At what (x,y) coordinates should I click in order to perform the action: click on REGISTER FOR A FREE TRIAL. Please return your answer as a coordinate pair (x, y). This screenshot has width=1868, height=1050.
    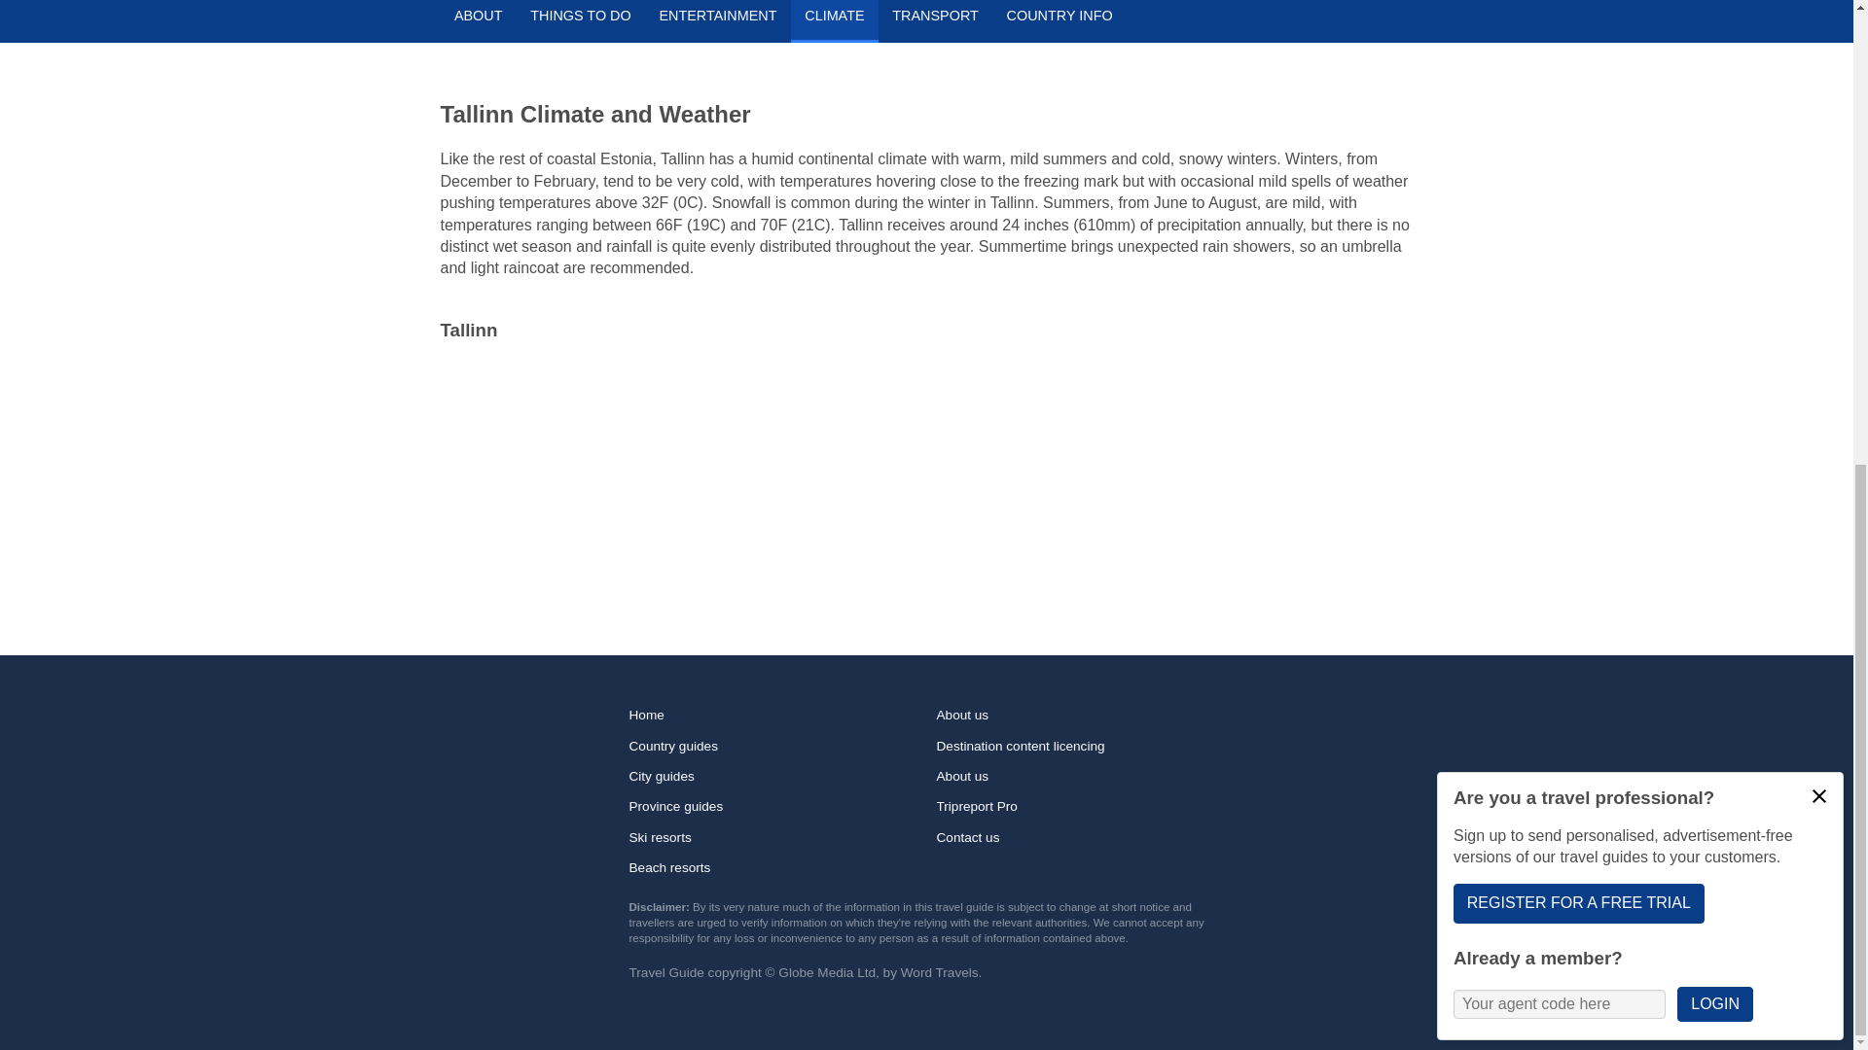
    Looking at the image, I should click on (1578, 74).